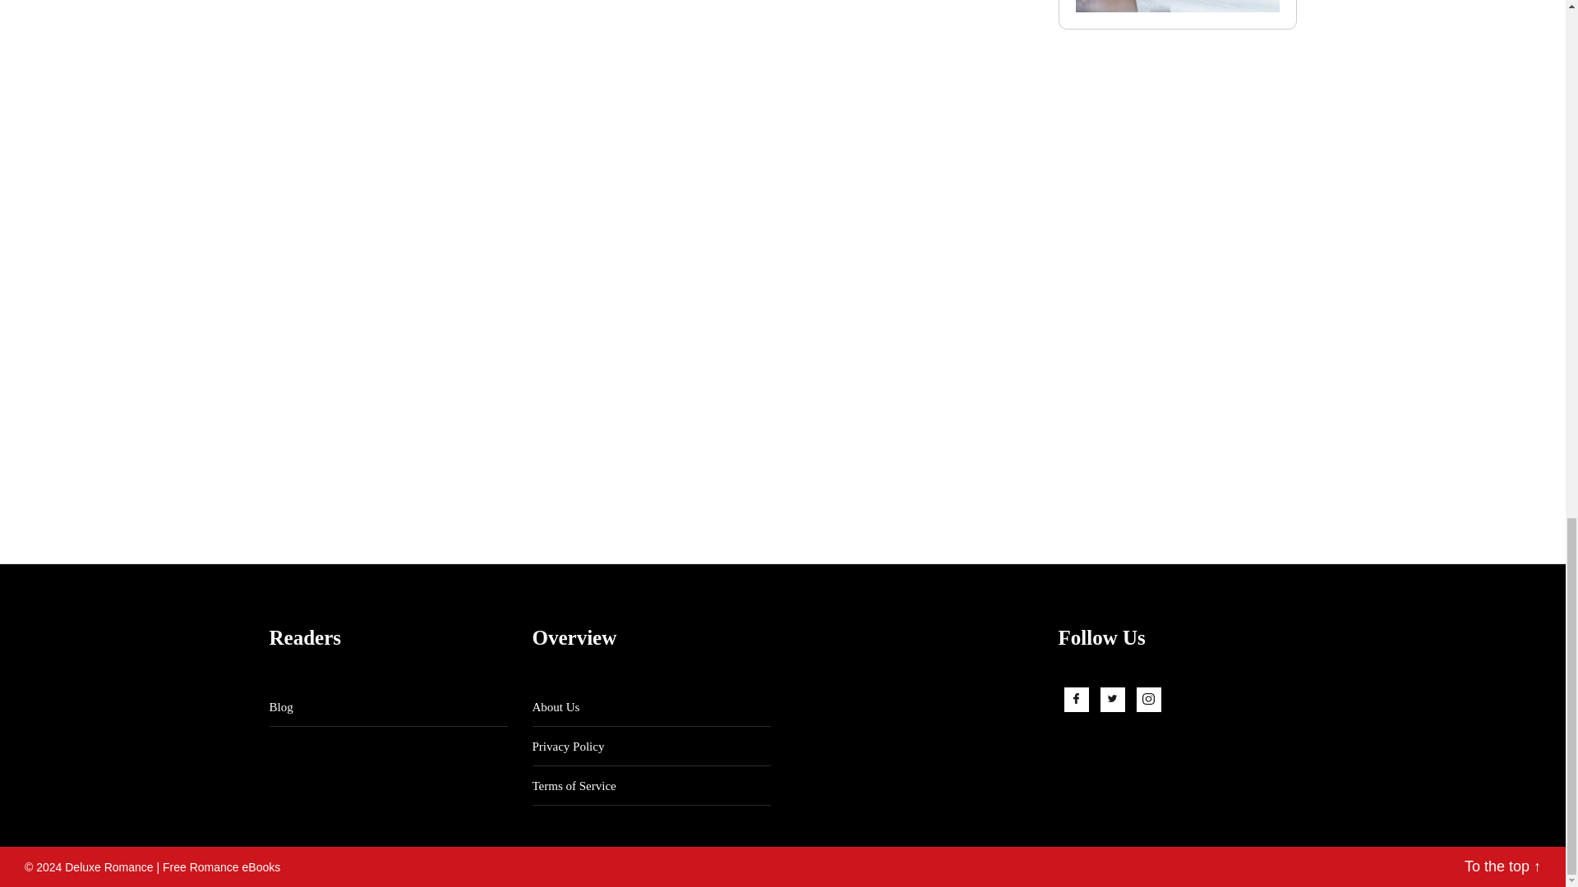 The width and height of the screenshot is (1578, 887). What do you see at coordinates (1176, 7) in the screenshot?
I see `Nine Inches of Snow and the Ebony Princess` at bounding box center [1176, 7].